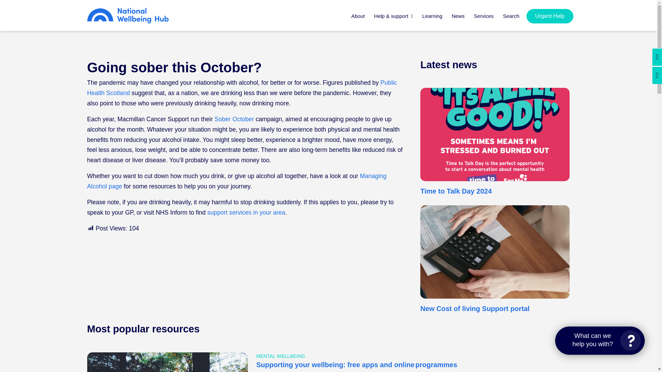 The image size is (662, 372). I want to click on Learning, so click(432, 20).